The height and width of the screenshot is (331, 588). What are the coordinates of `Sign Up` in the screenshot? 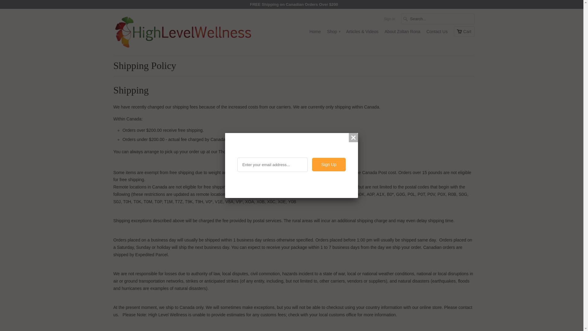 It's located at (329, 165).